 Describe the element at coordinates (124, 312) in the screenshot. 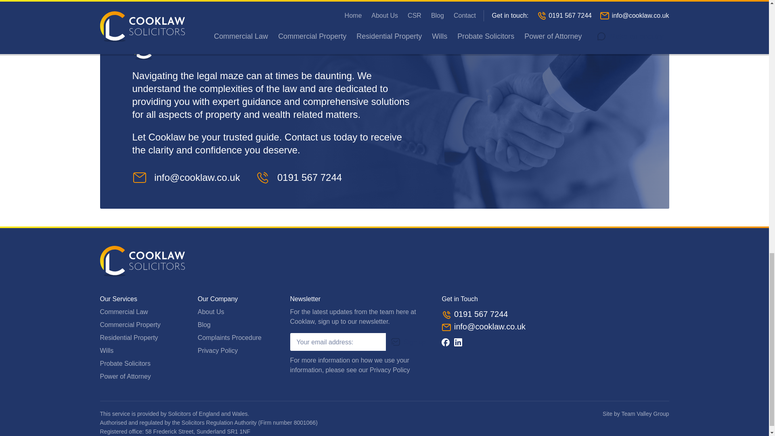

I see `Commercial Law` at that location.